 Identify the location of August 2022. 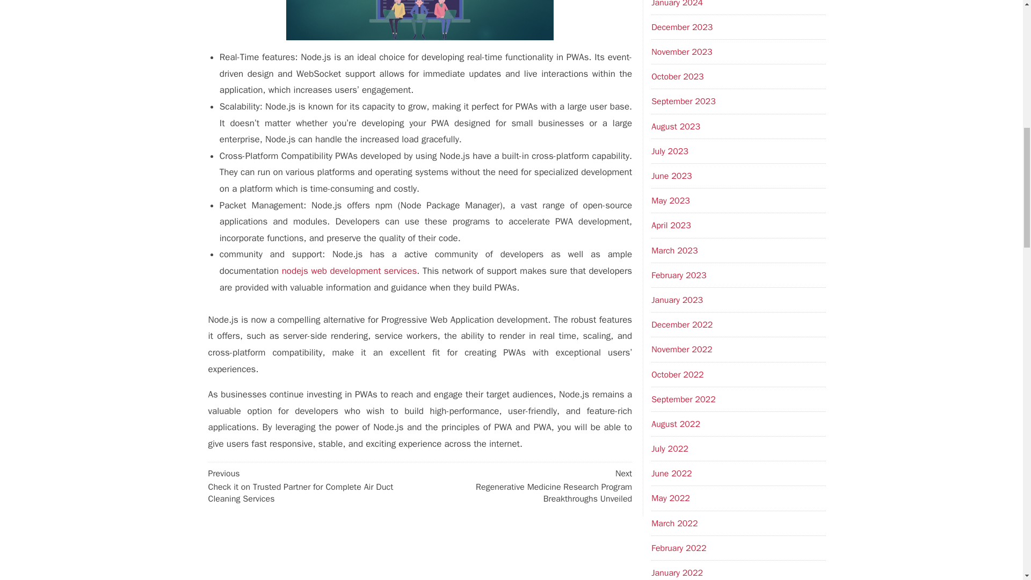
(676, 424).